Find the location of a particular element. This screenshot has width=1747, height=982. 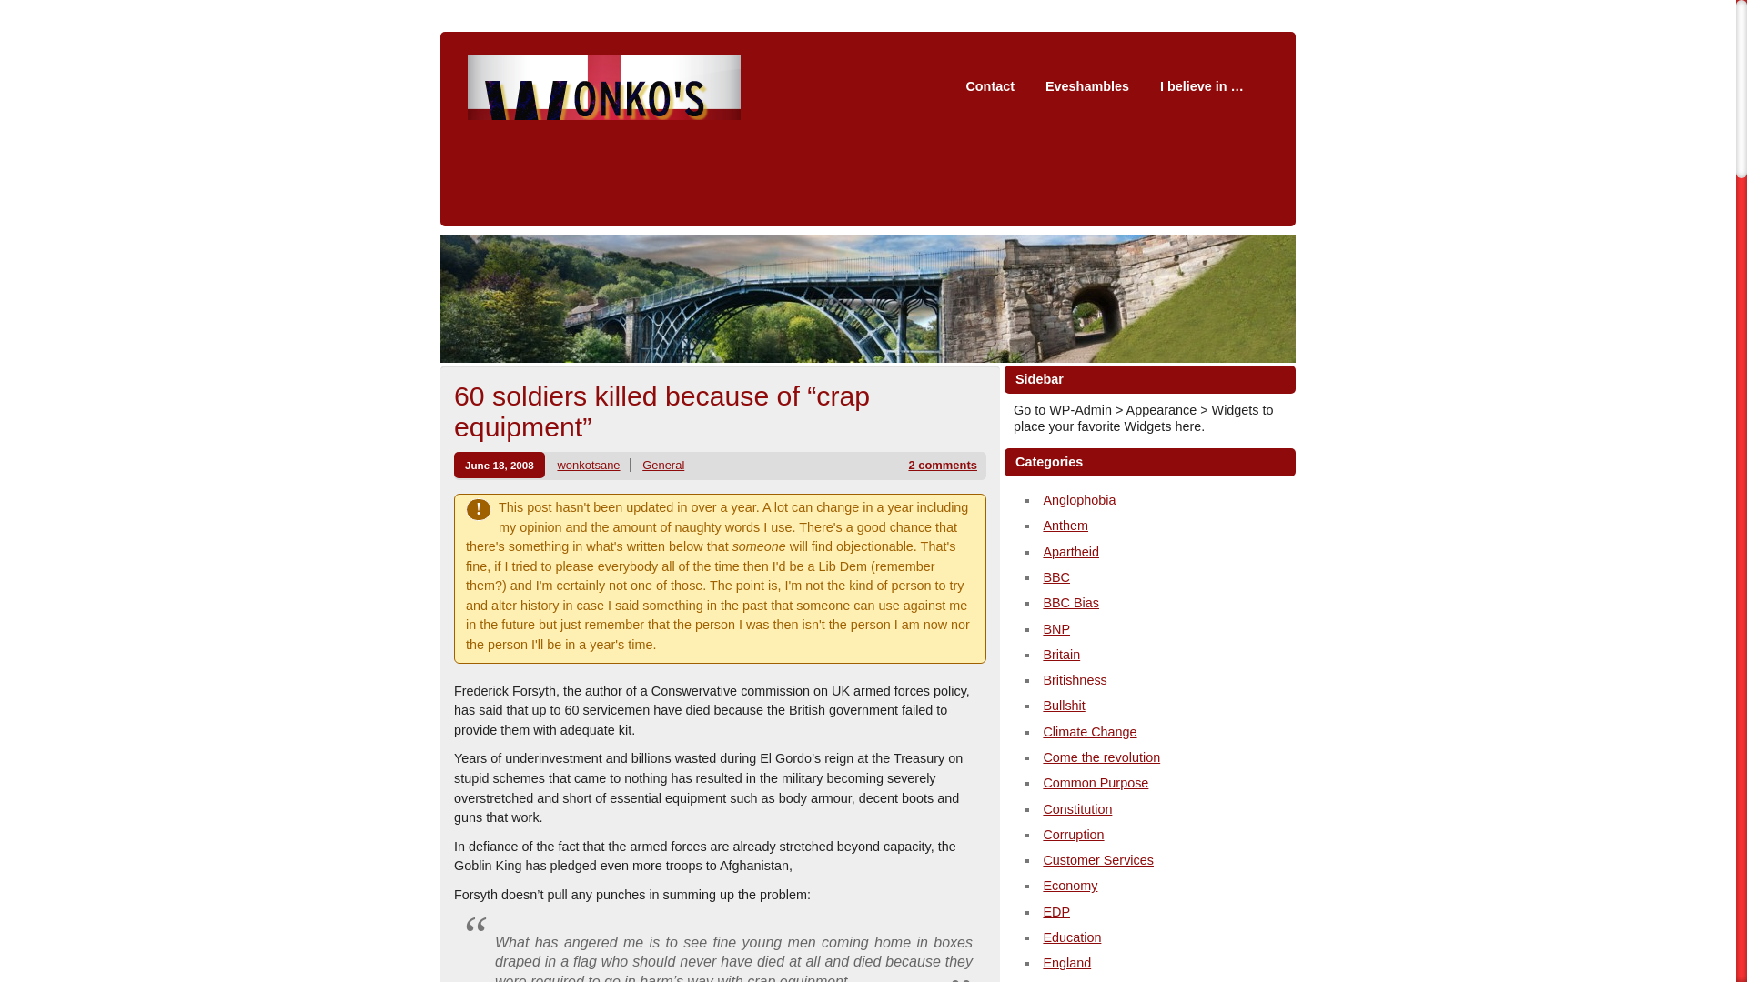

June 18, 2008 is located at coordinates (500, 464).